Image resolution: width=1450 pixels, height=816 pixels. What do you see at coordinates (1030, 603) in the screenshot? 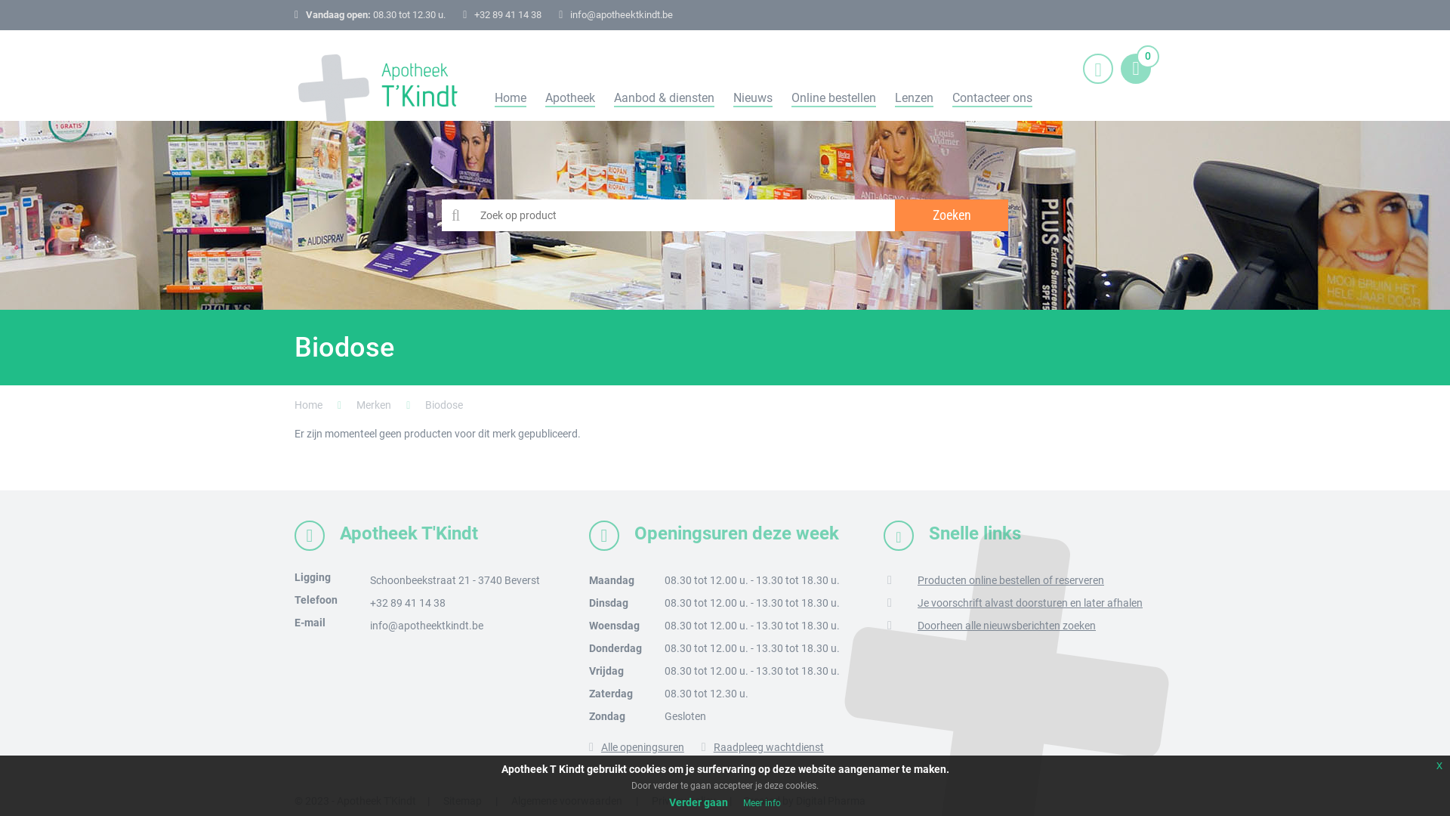
I see `Je voorschrift alvast doorsturen en later afhalen` at bounding box center [1030, 603].